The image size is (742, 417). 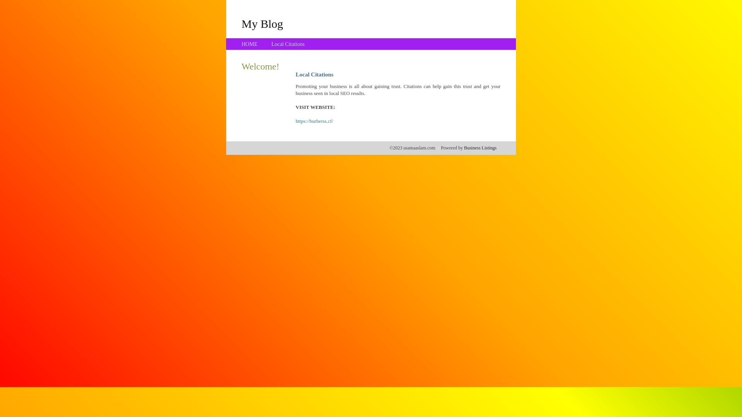 I want to click on My Blog, so click(x=262, y=24).